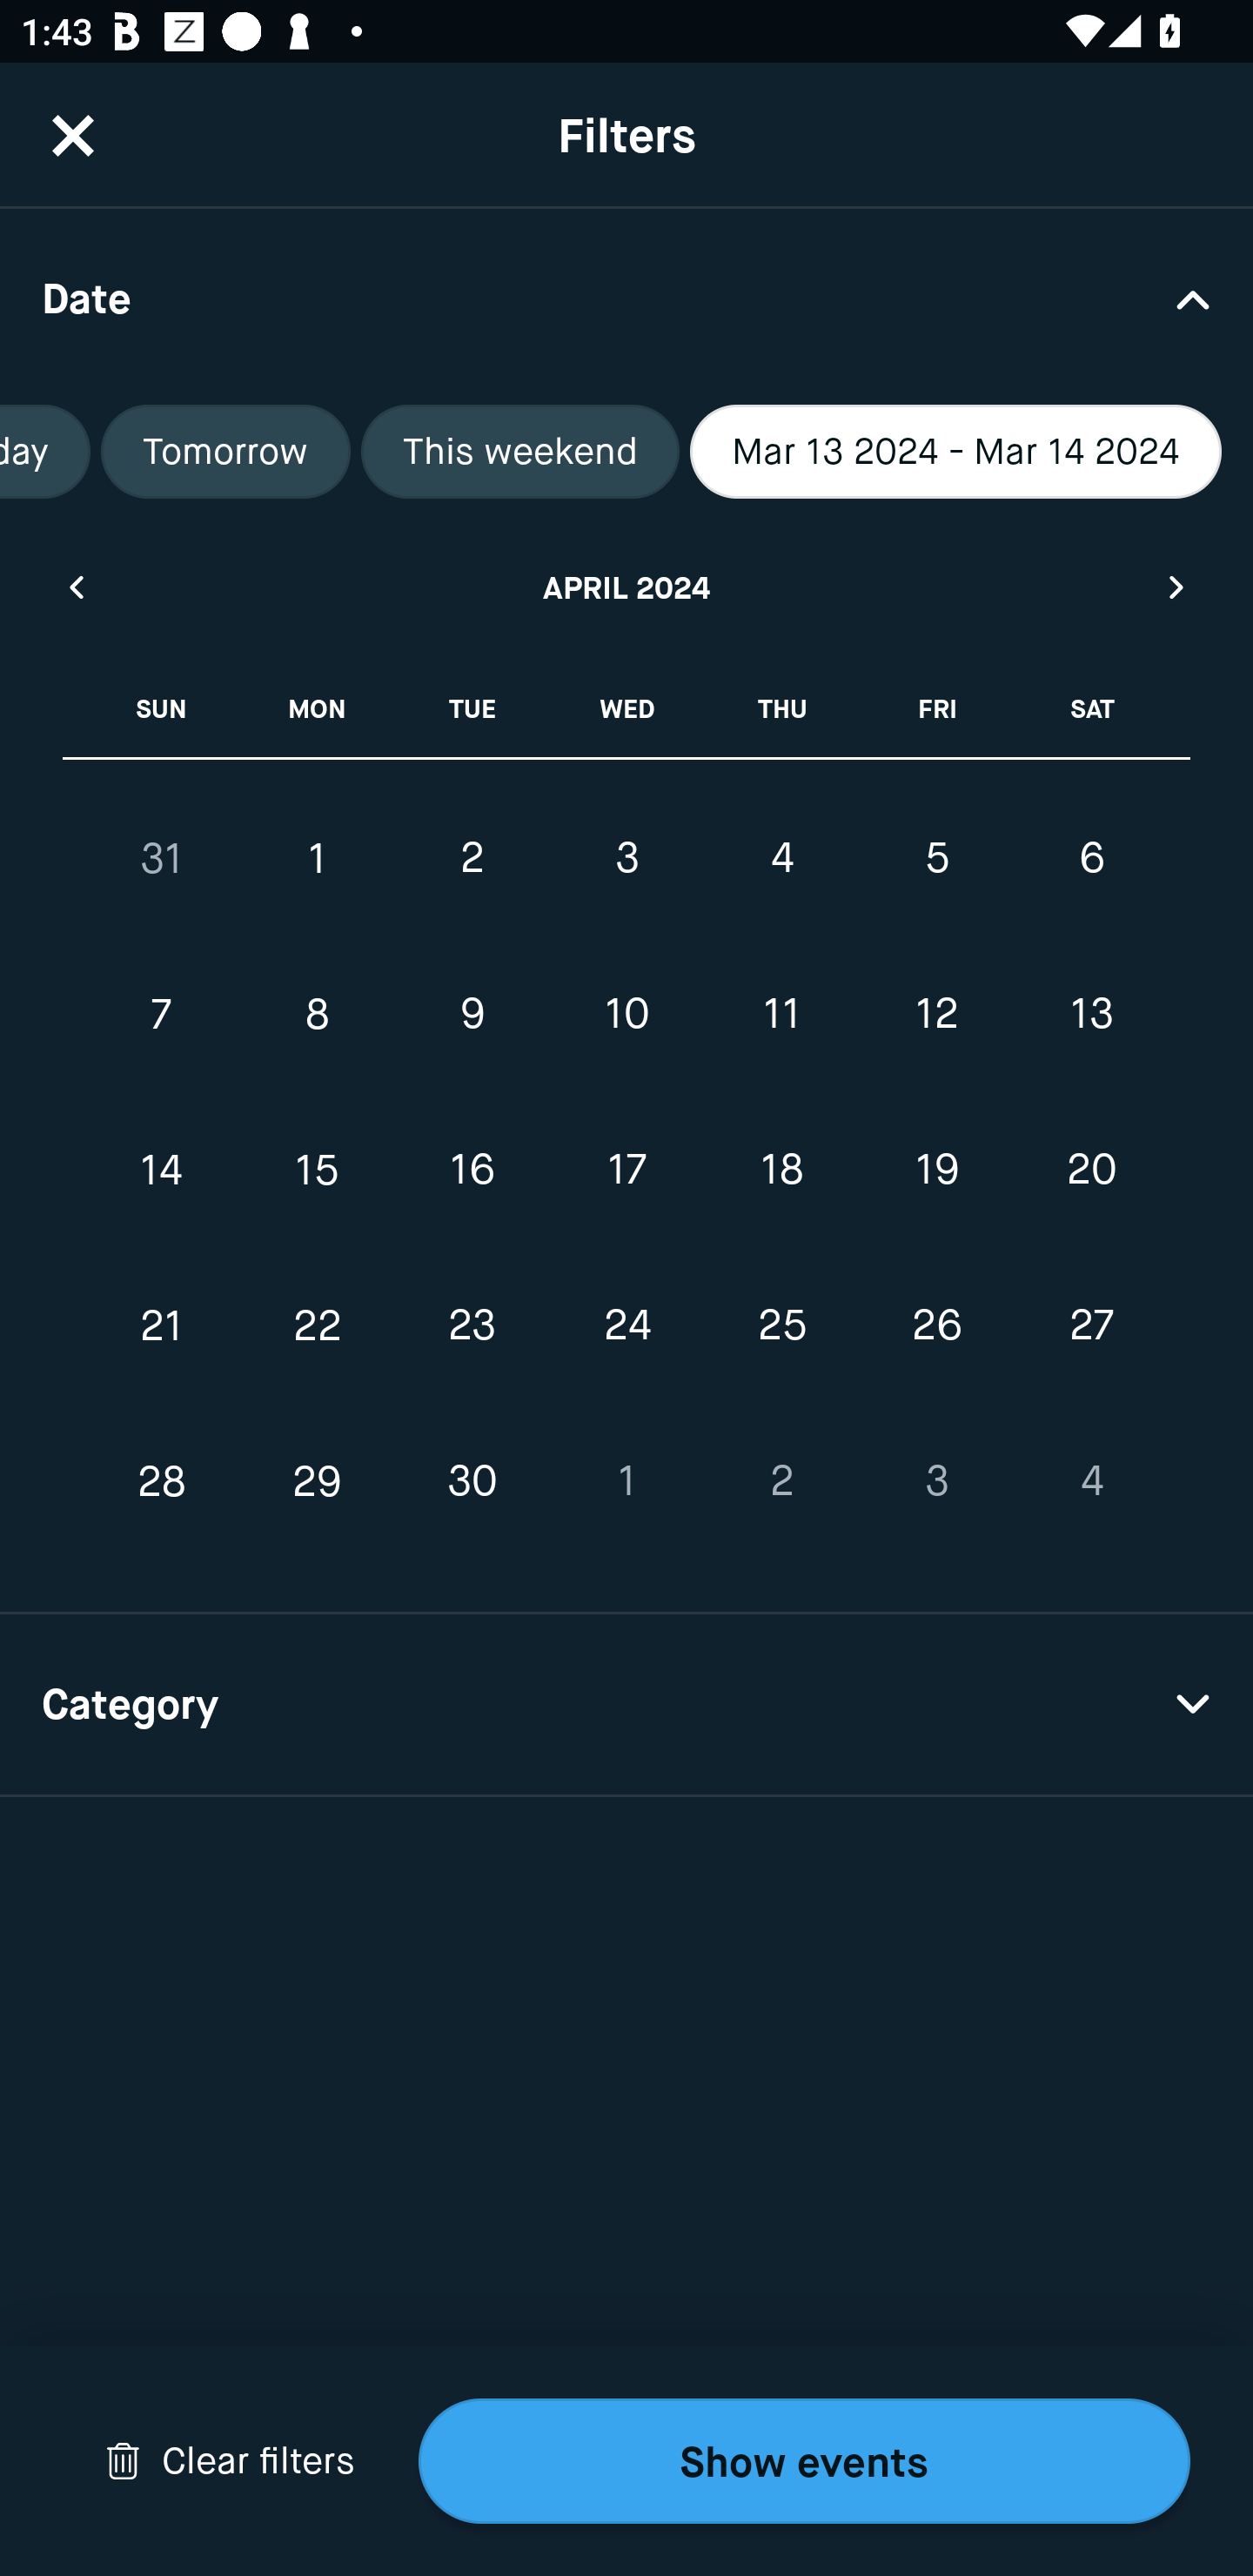 The height and width of the screenshot is (2576, 1253). What do you see at coordinates (472, 1481) in the screenshot?
I see `30` at bounding box center [472, 1481].